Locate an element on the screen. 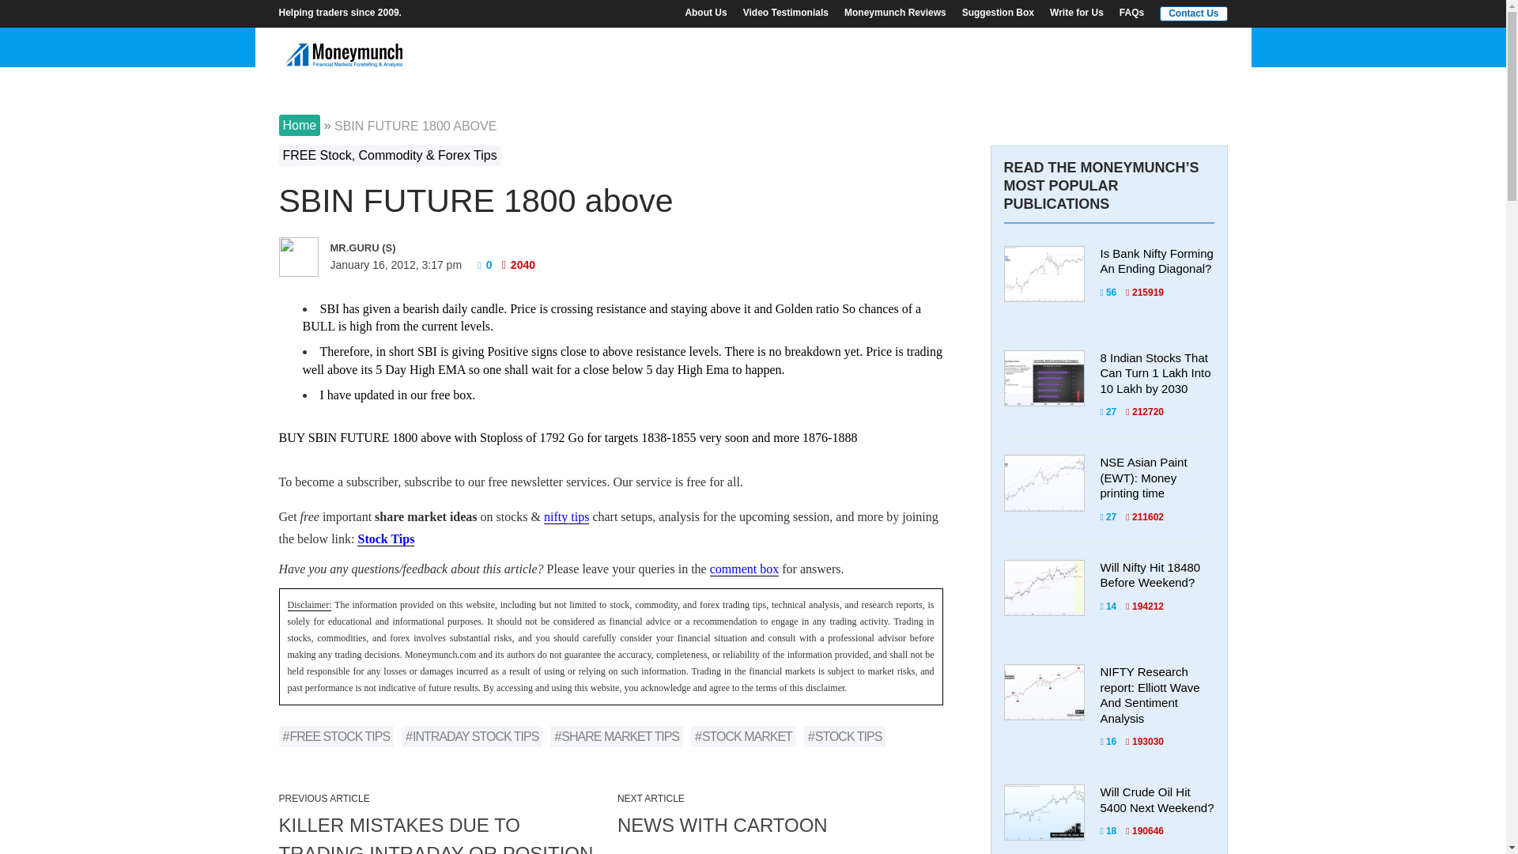  PMS is located at coordinates (921, 47).